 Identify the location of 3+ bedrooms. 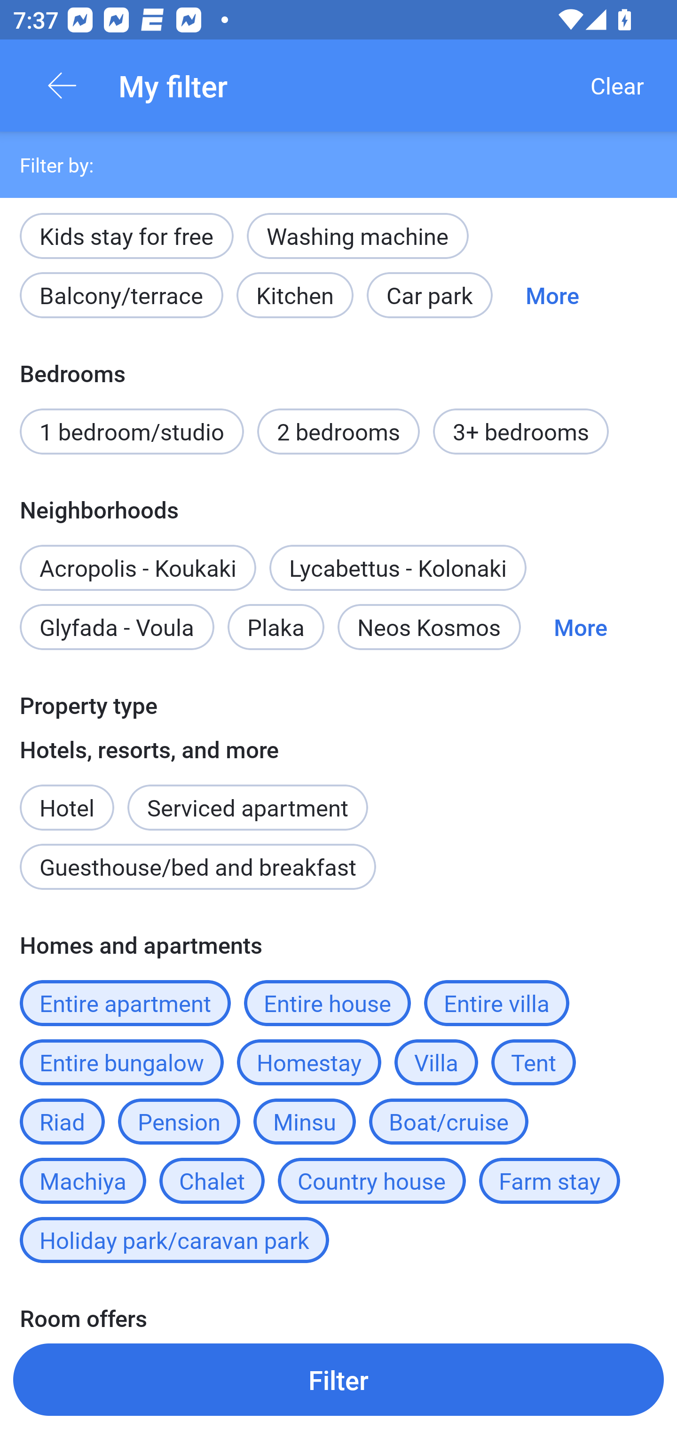
(521, 432).